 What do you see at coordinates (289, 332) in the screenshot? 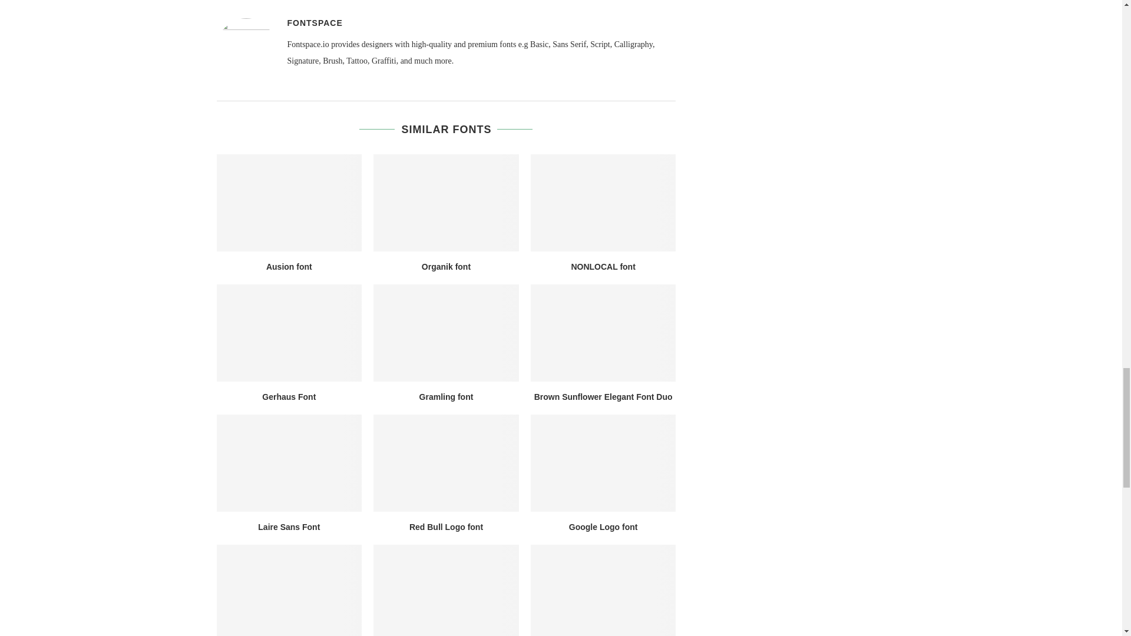
I see `Gerhaus Font` at bounding box center [289, 332].